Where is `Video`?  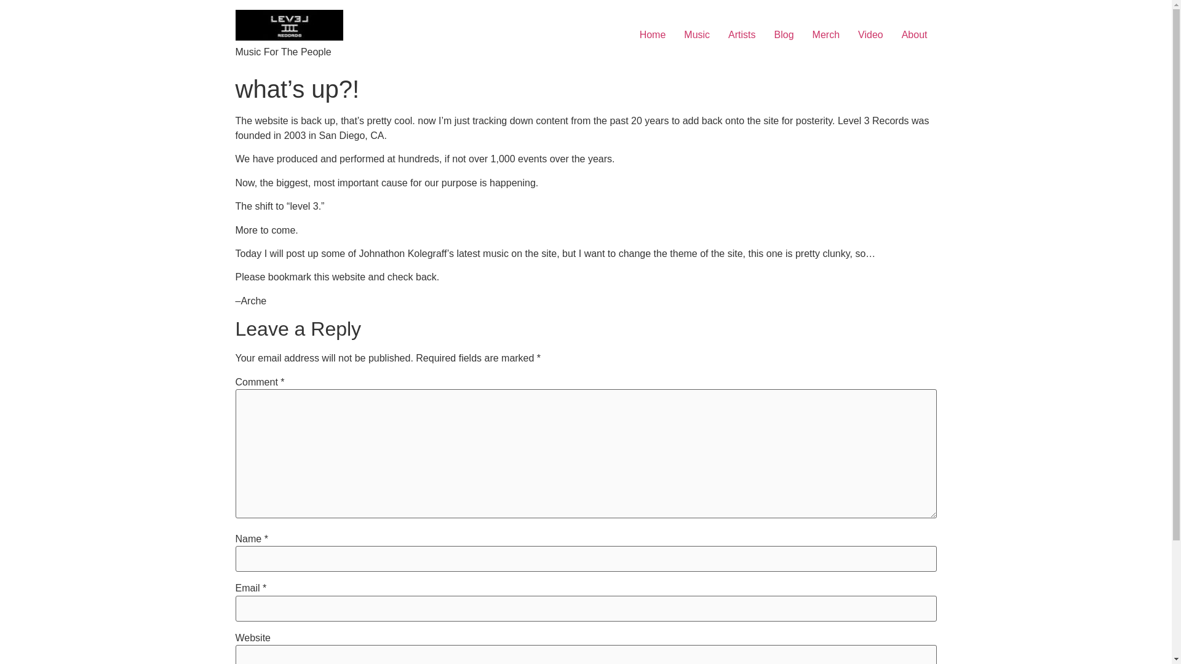 Video is located at coordinates (871, 34).